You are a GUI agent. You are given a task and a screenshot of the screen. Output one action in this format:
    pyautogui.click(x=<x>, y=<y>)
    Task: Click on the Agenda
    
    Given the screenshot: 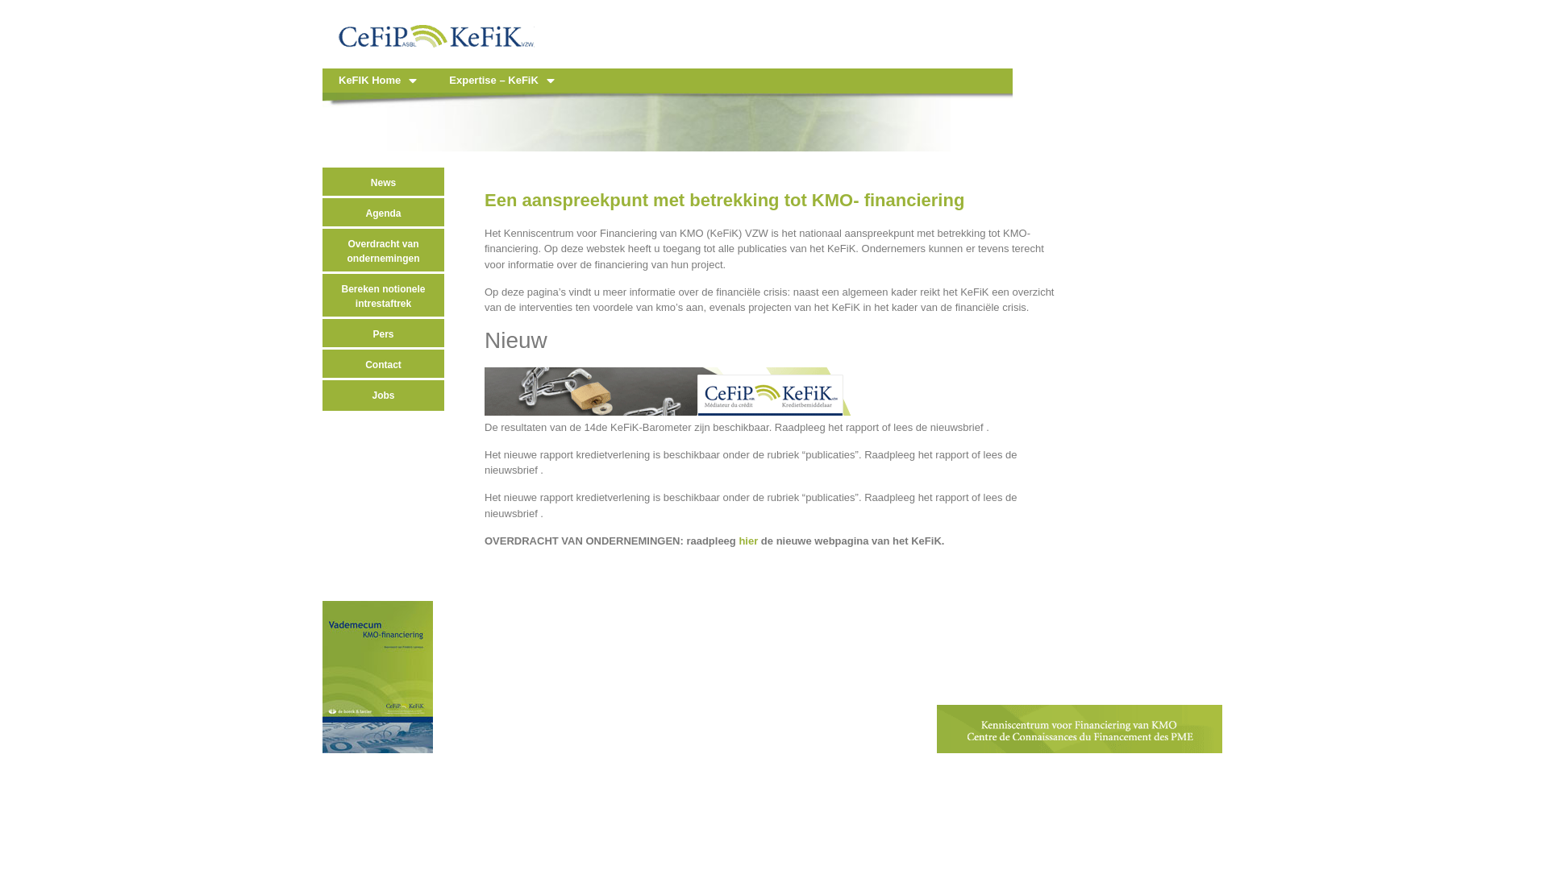 What is the action you would take?
    pyautogui.click(x=384, y=213)
    